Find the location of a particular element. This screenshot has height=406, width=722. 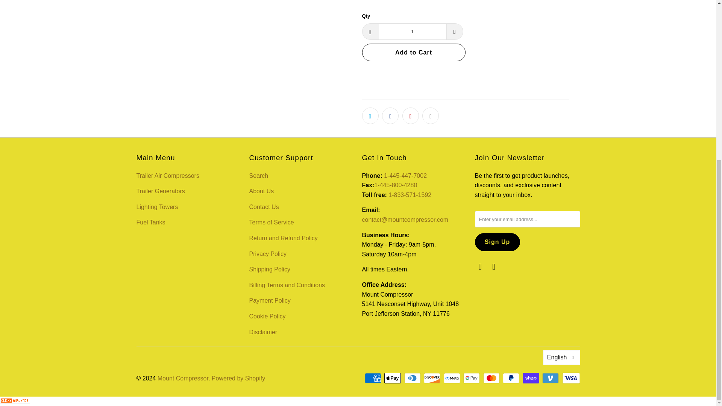

tel:1-445-800-4280 is located at coordinates (396, 185).